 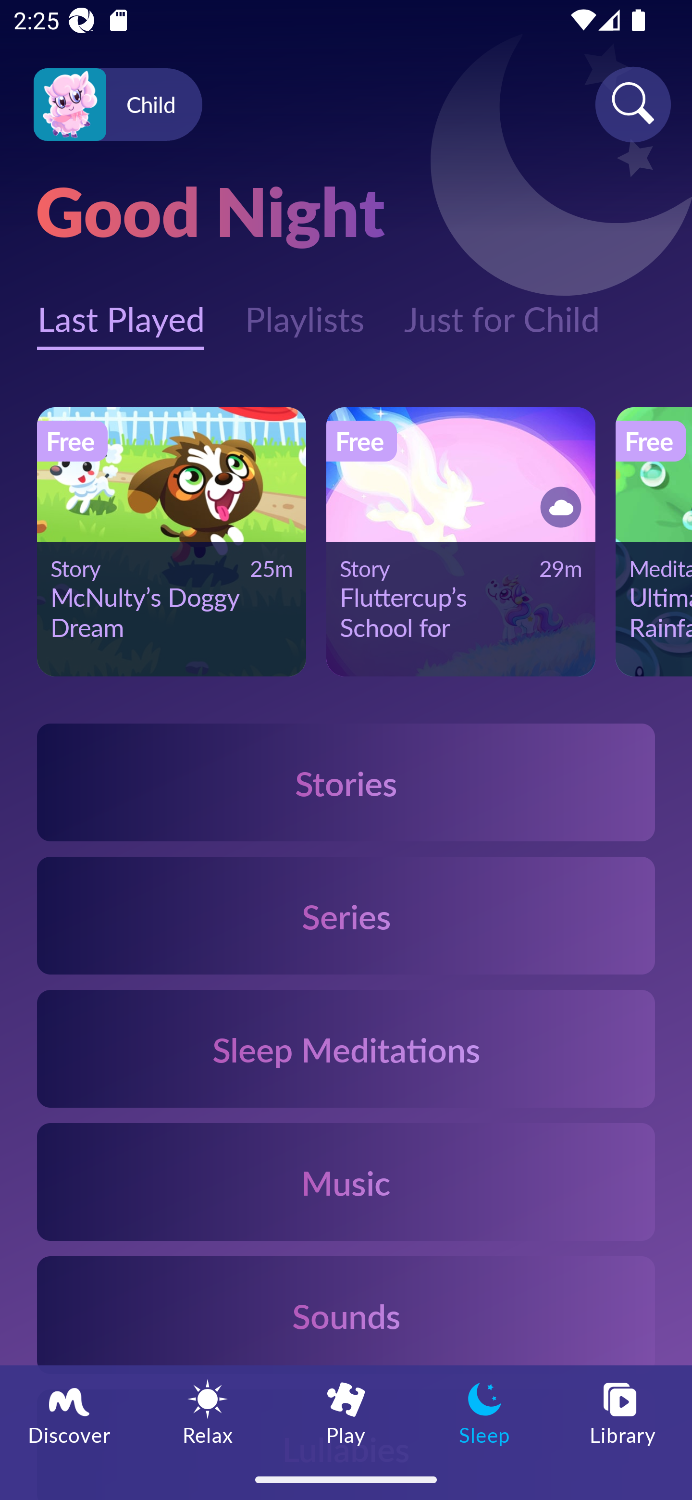 What do you see at coordinates (208, 1412) in the screenshot?
I see `Relax` at bounding box center [208, 1412].